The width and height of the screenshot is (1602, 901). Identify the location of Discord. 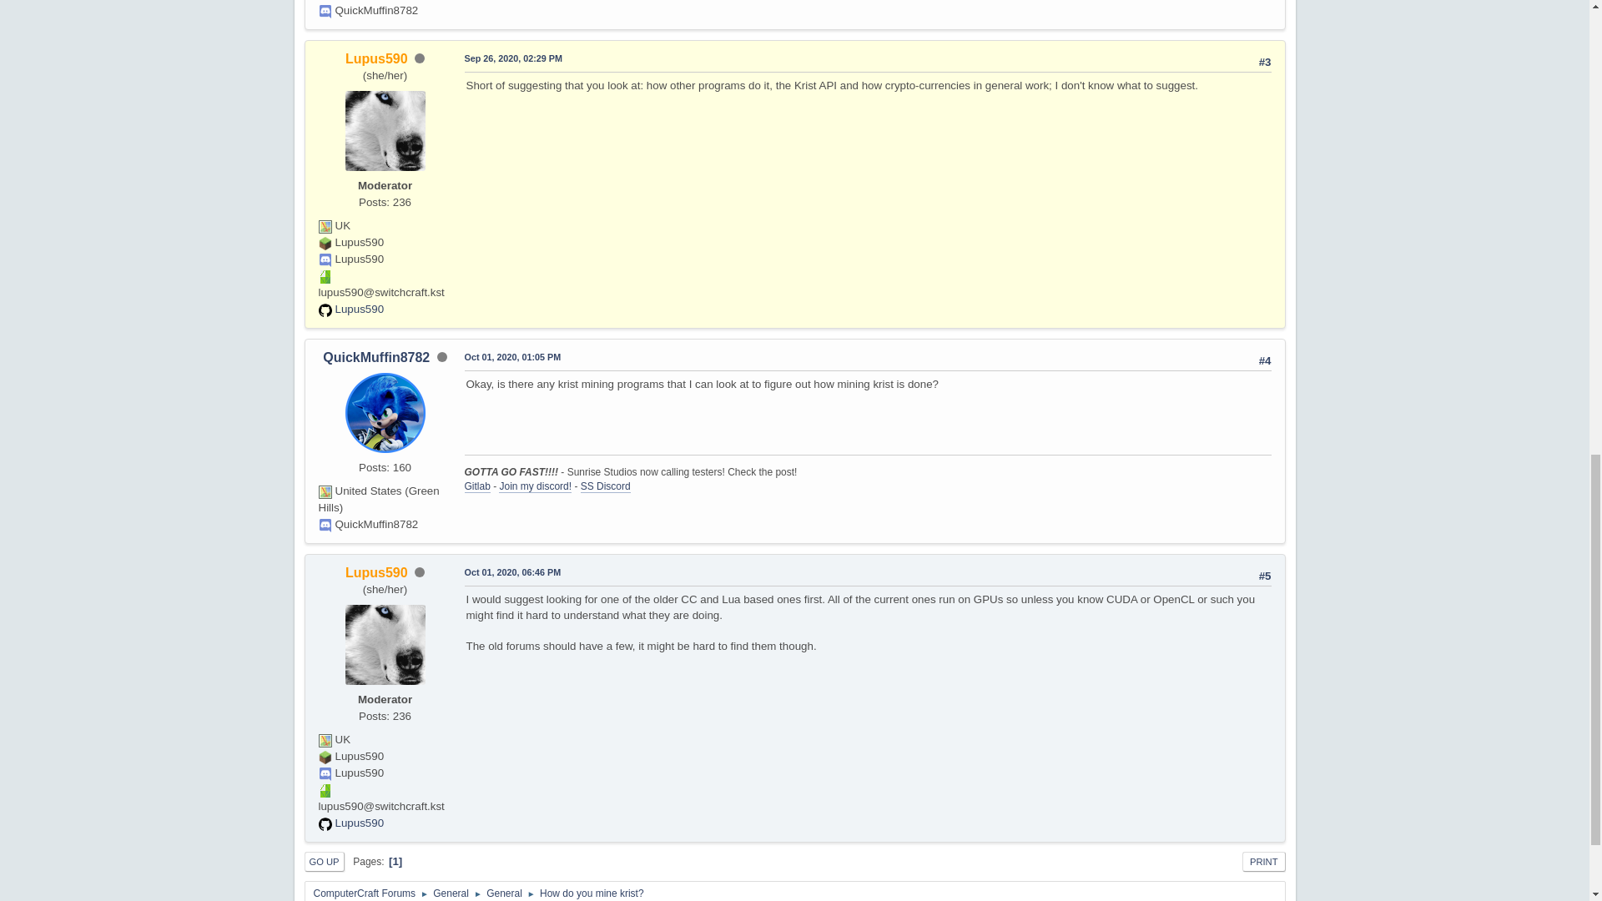
(325, 520).